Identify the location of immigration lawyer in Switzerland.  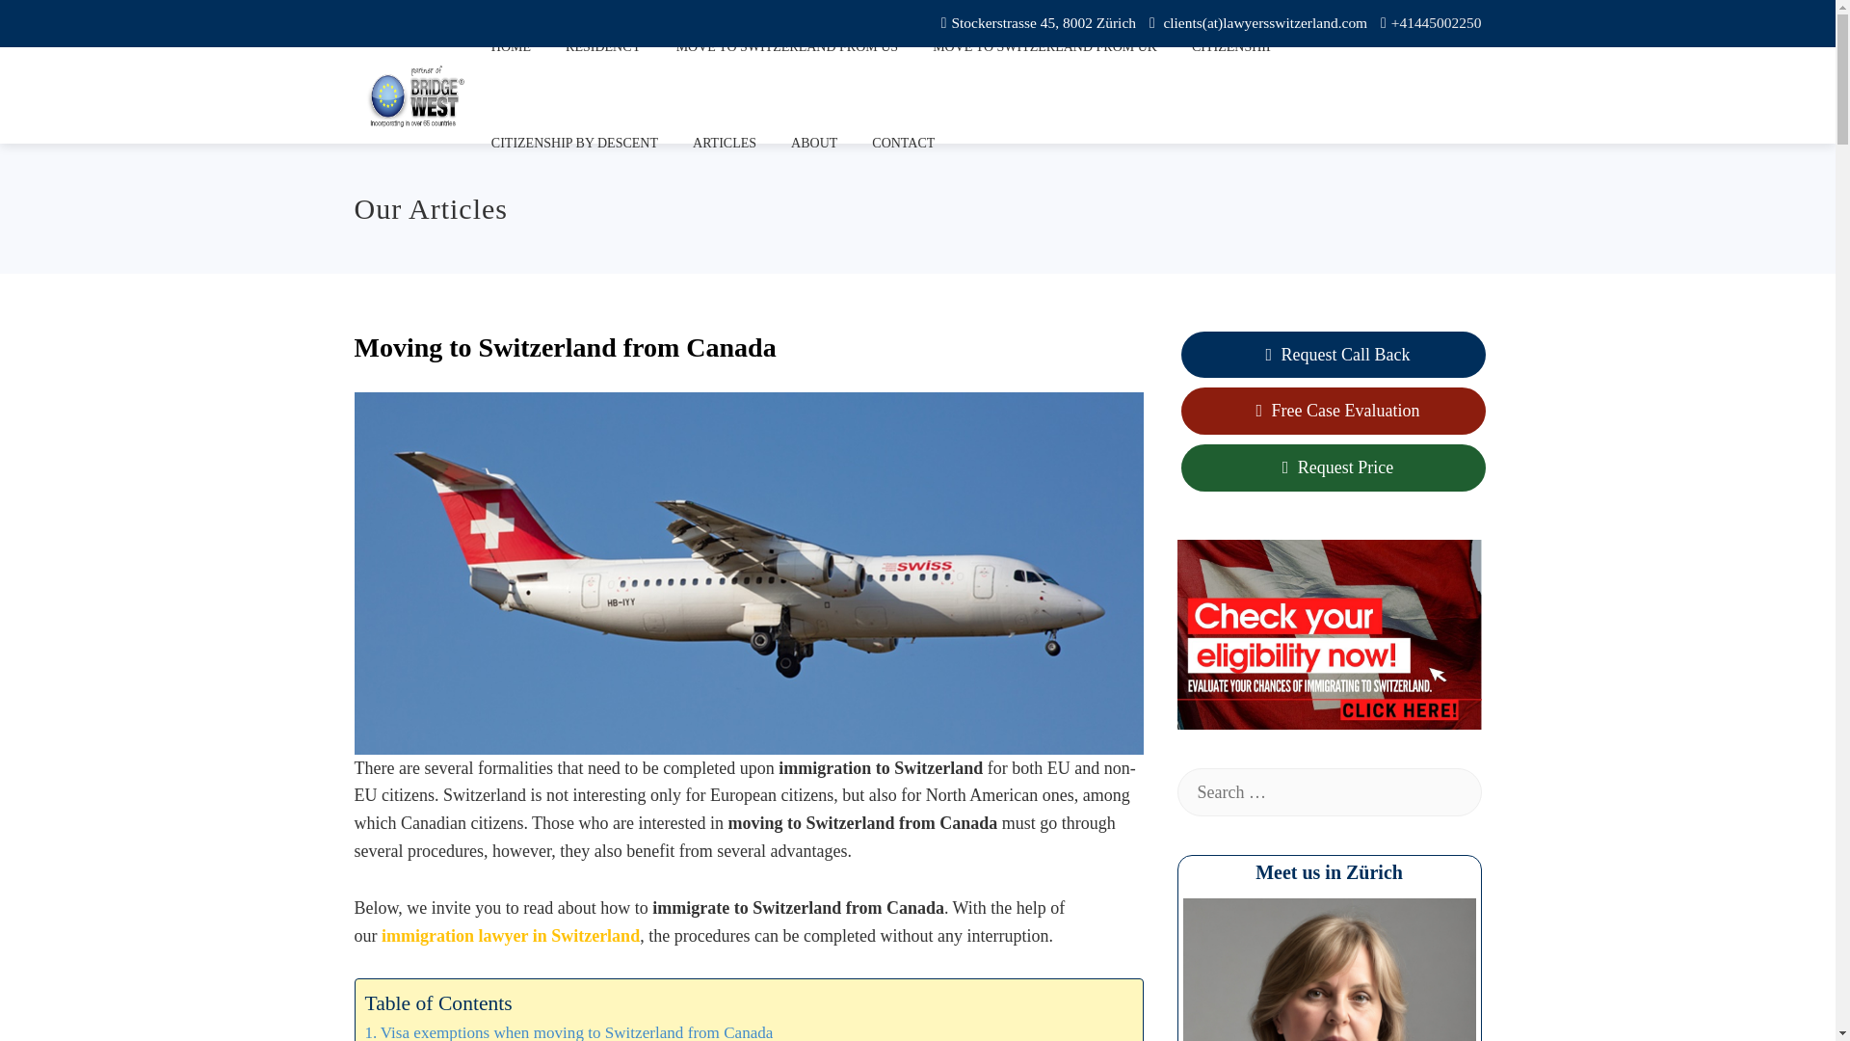
(511, 935).